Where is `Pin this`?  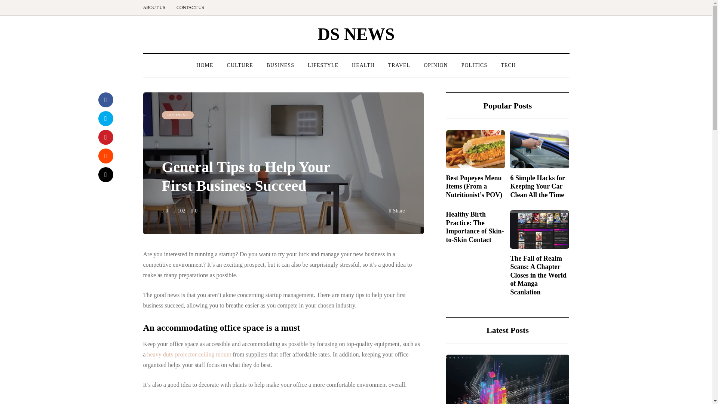 Pin this is located at coordinates (105, 137).